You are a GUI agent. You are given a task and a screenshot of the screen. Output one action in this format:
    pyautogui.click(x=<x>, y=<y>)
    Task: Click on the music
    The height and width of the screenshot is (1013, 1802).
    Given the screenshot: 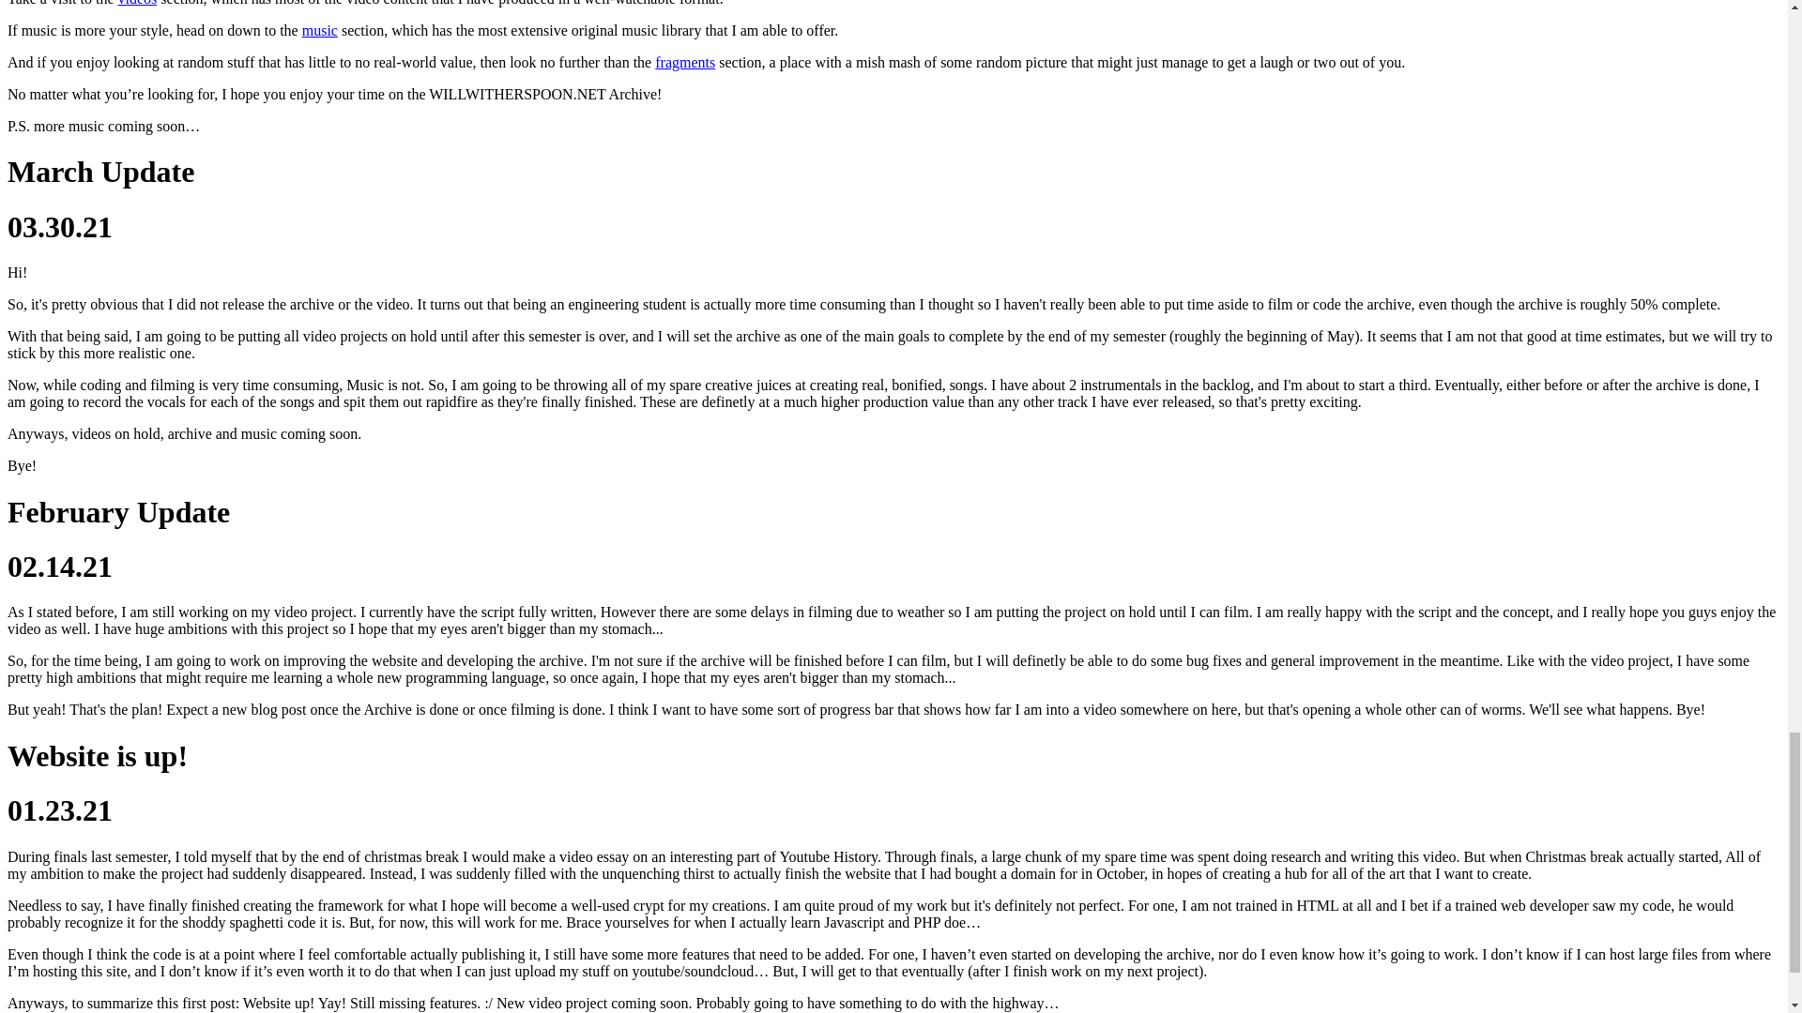 What is the action you would take?
    pyautogui.click(x=320, y=30)
    